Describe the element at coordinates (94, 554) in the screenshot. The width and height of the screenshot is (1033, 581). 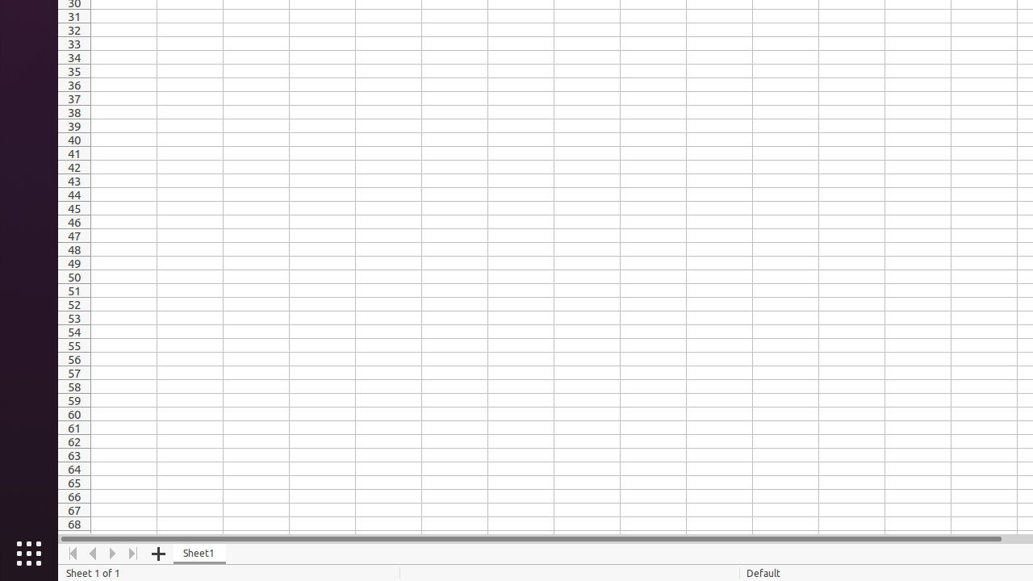
I see `Move Left` at that location.